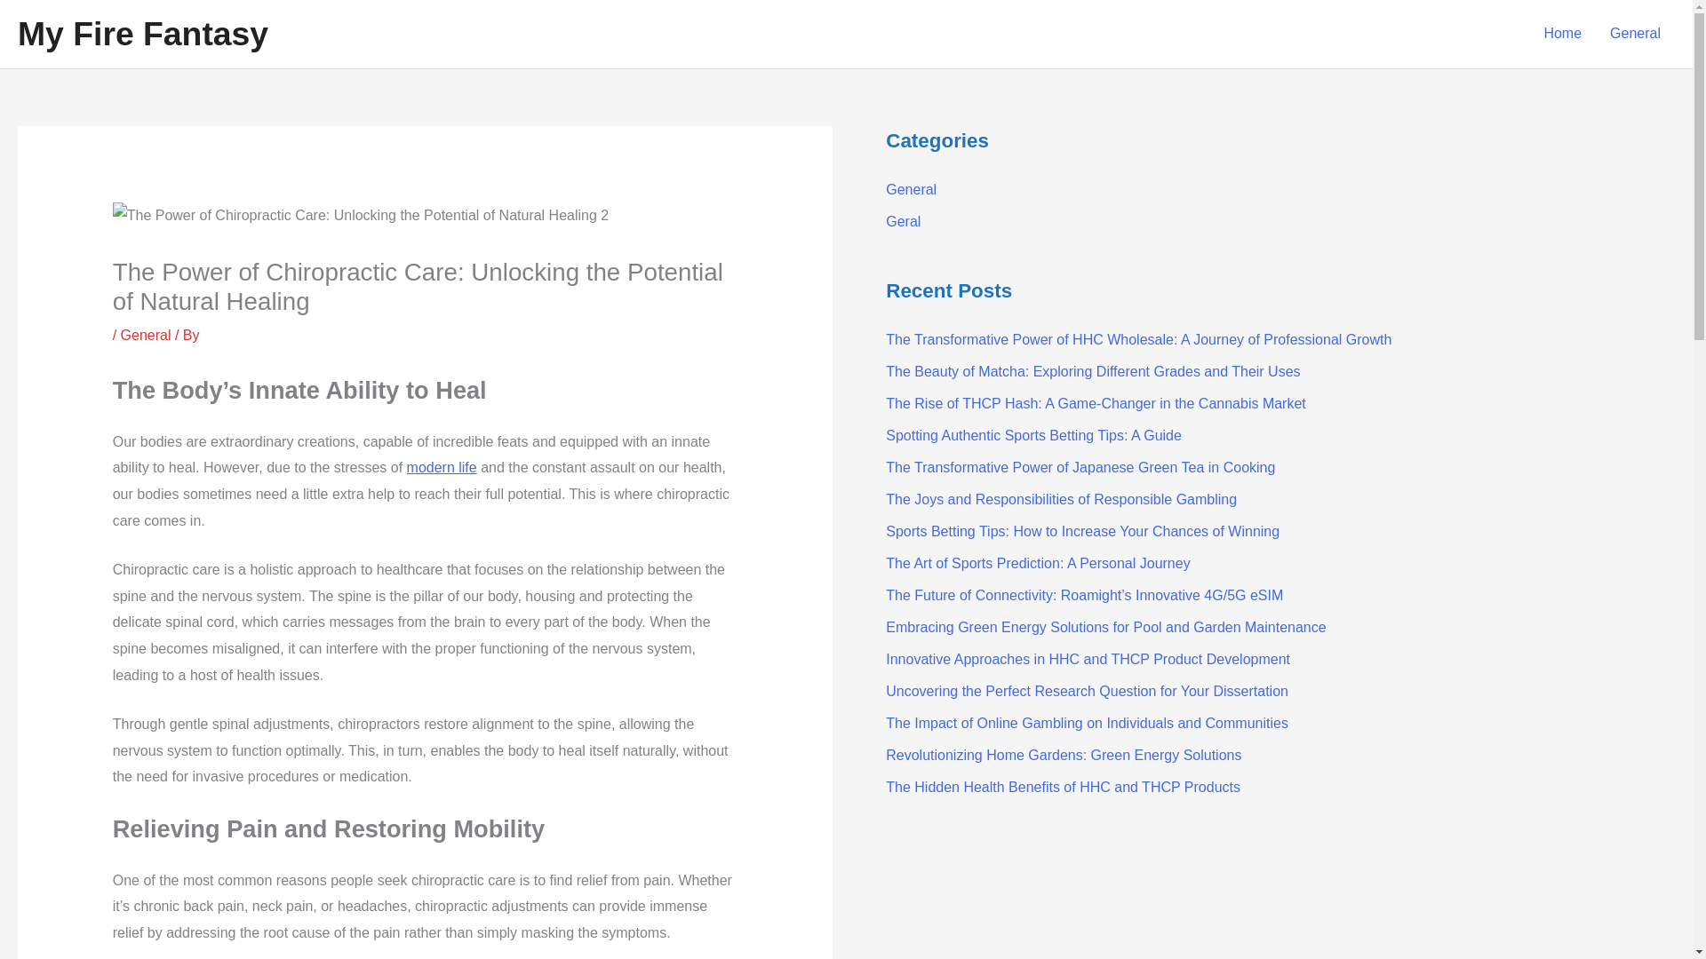  What do you see at coordinates (911, 190) in the screenshot?
I see `General` at bounding box center [911, 190].